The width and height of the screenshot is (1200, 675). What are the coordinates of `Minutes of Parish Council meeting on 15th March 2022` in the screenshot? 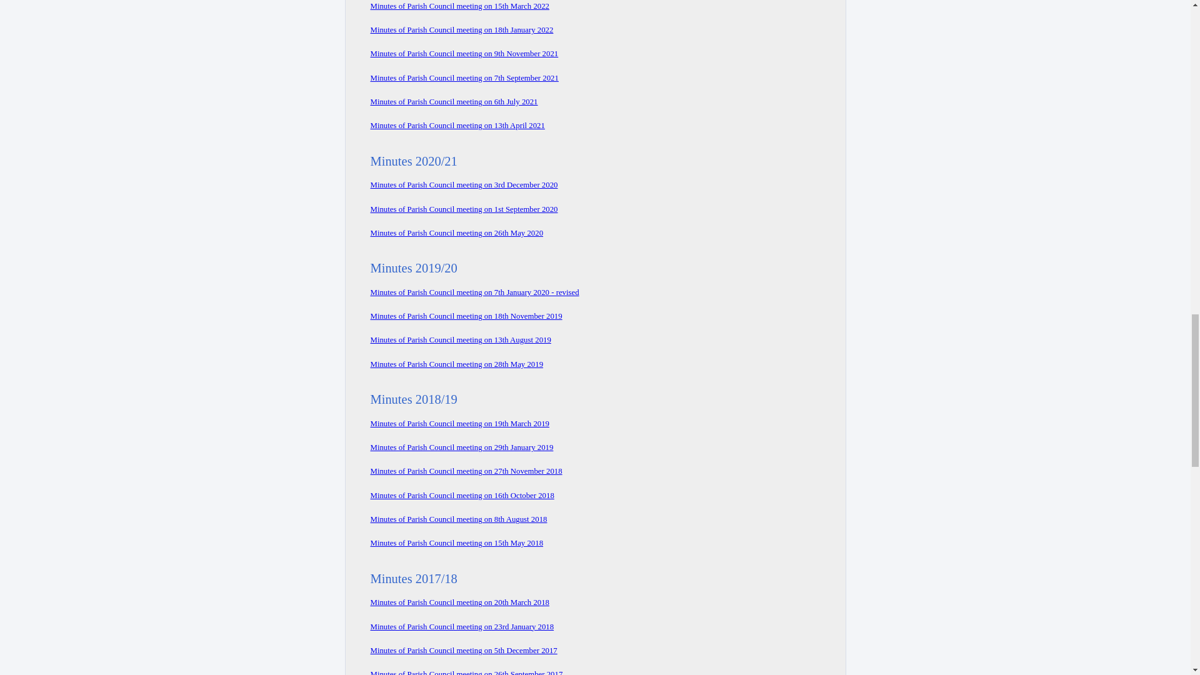 It's located at (459, 6).